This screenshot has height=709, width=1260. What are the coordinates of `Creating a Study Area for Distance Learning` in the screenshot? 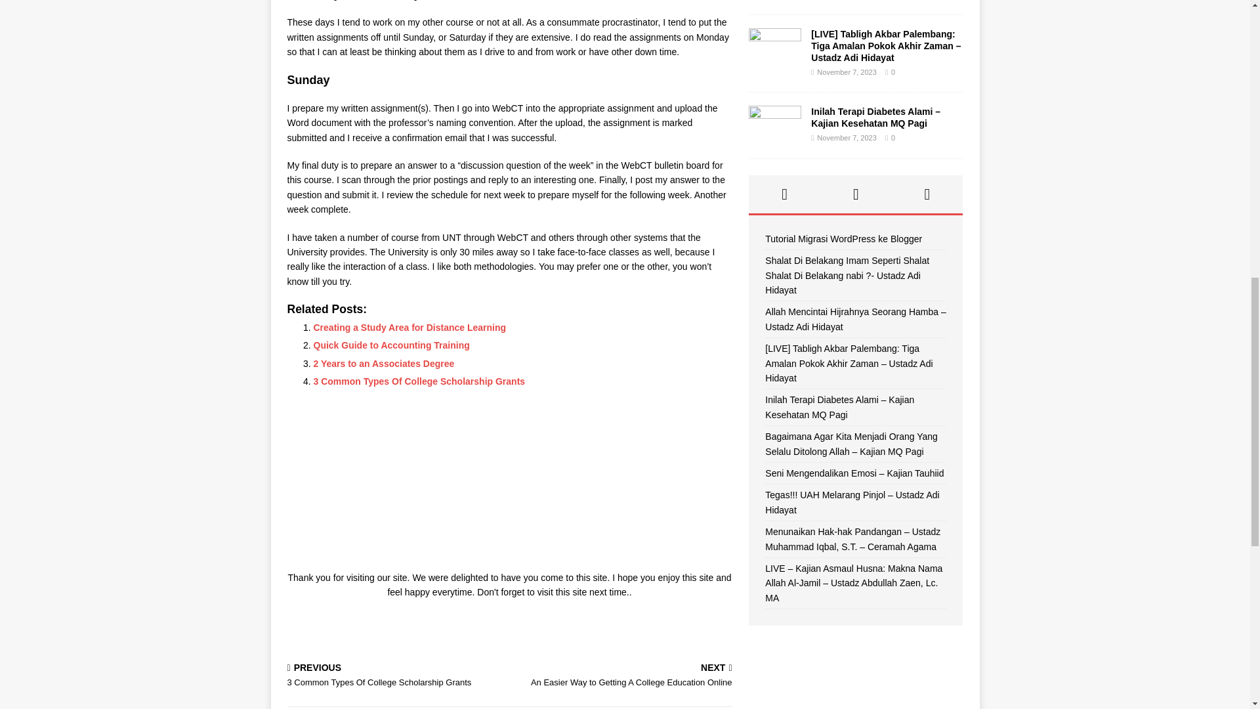 It's located at (396, 676).